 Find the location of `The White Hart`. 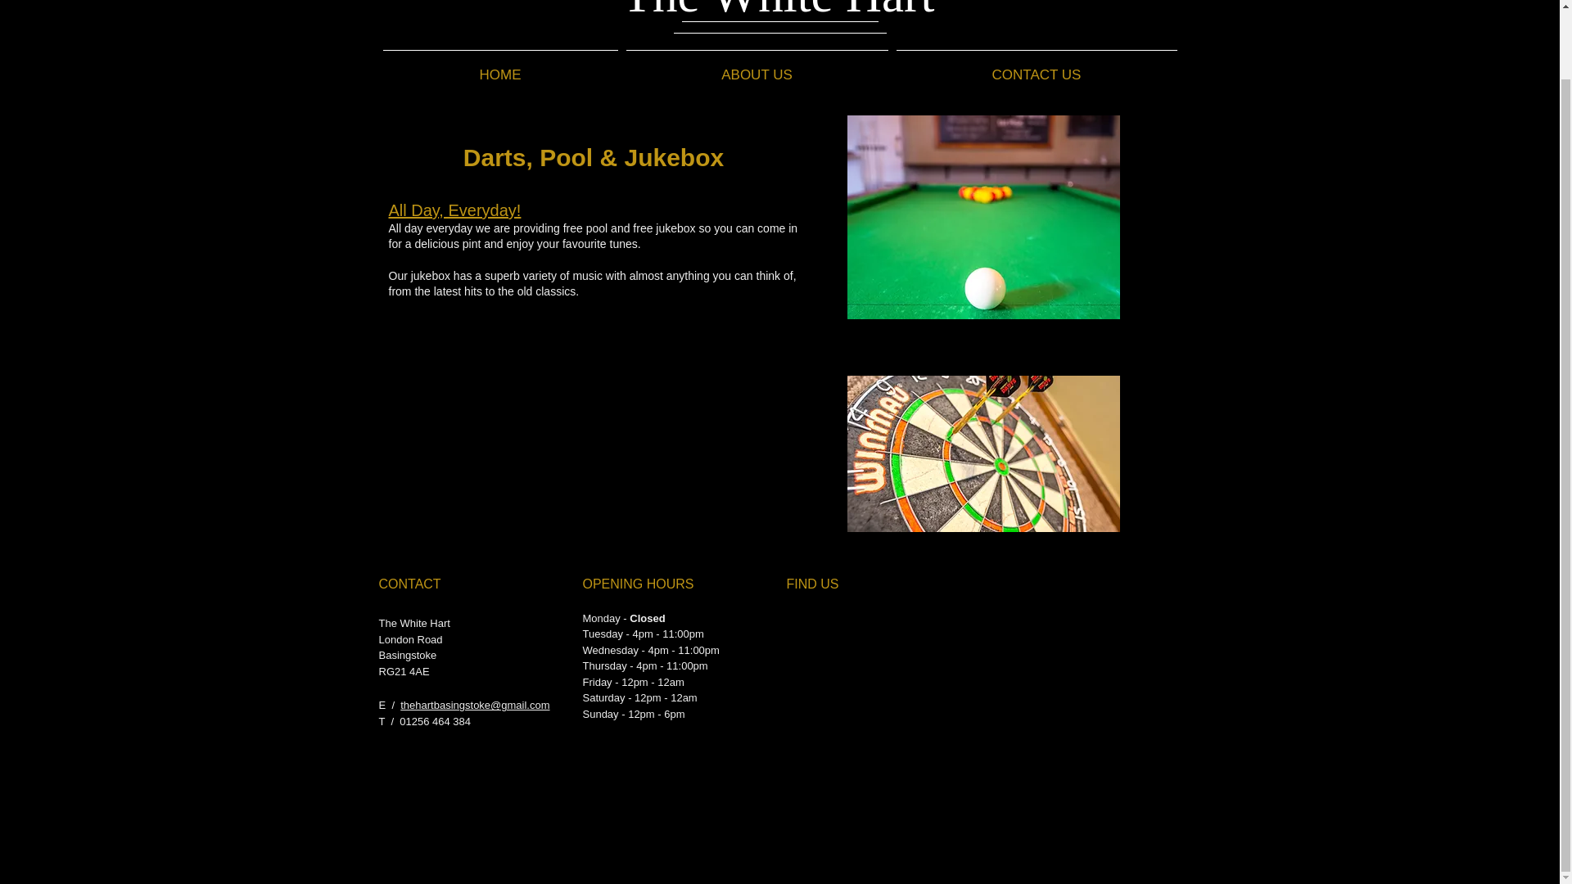

The White Hart is located at coordinates (779, 11).